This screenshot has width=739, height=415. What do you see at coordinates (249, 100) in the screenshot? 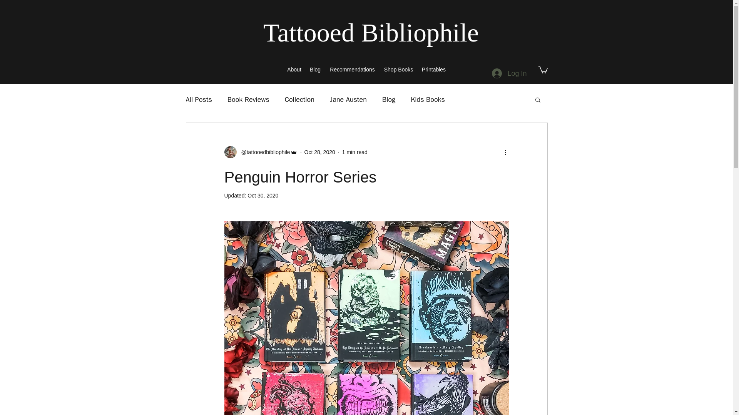
I see `Book Reviews` at bounding box center [249, 100].